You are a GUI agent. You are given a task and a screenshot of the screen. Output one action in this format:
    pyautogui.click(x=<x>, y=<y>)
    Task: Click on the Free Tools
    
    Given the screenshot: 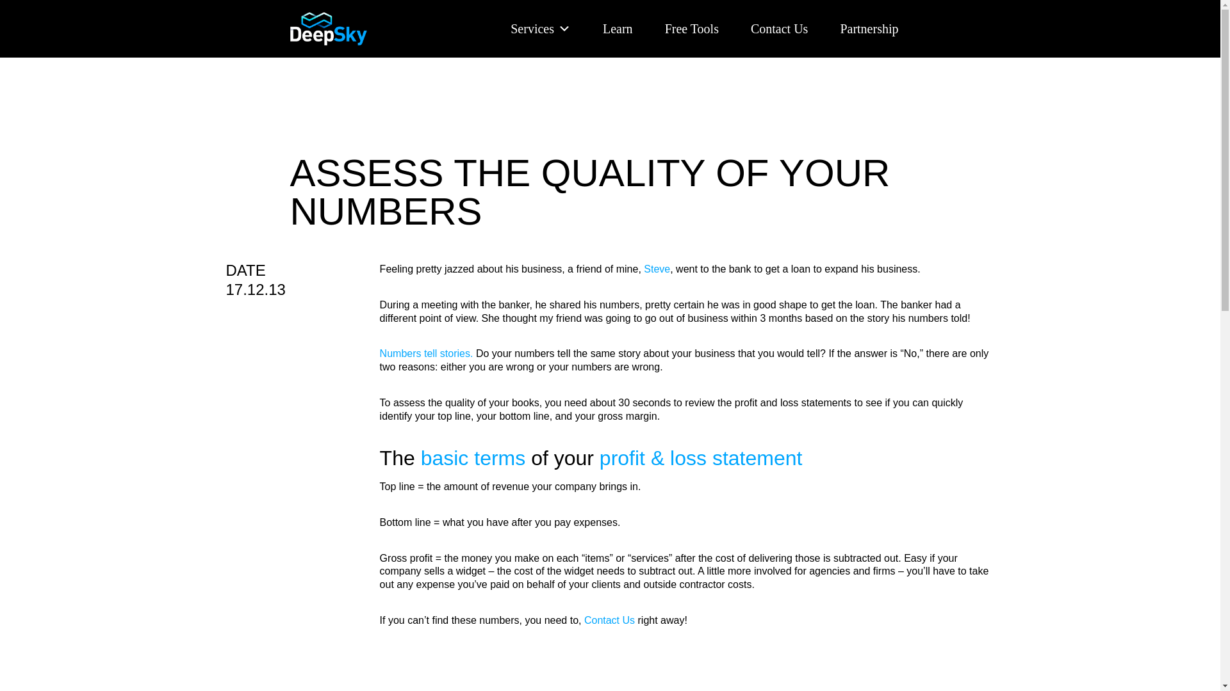 What is the action you would take?
    pyautogui.click(x=692, y=13)
    